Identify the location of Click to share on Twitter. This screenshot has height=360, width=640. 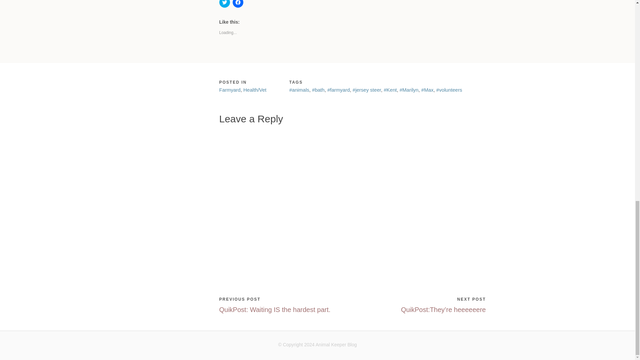
(225, 4).